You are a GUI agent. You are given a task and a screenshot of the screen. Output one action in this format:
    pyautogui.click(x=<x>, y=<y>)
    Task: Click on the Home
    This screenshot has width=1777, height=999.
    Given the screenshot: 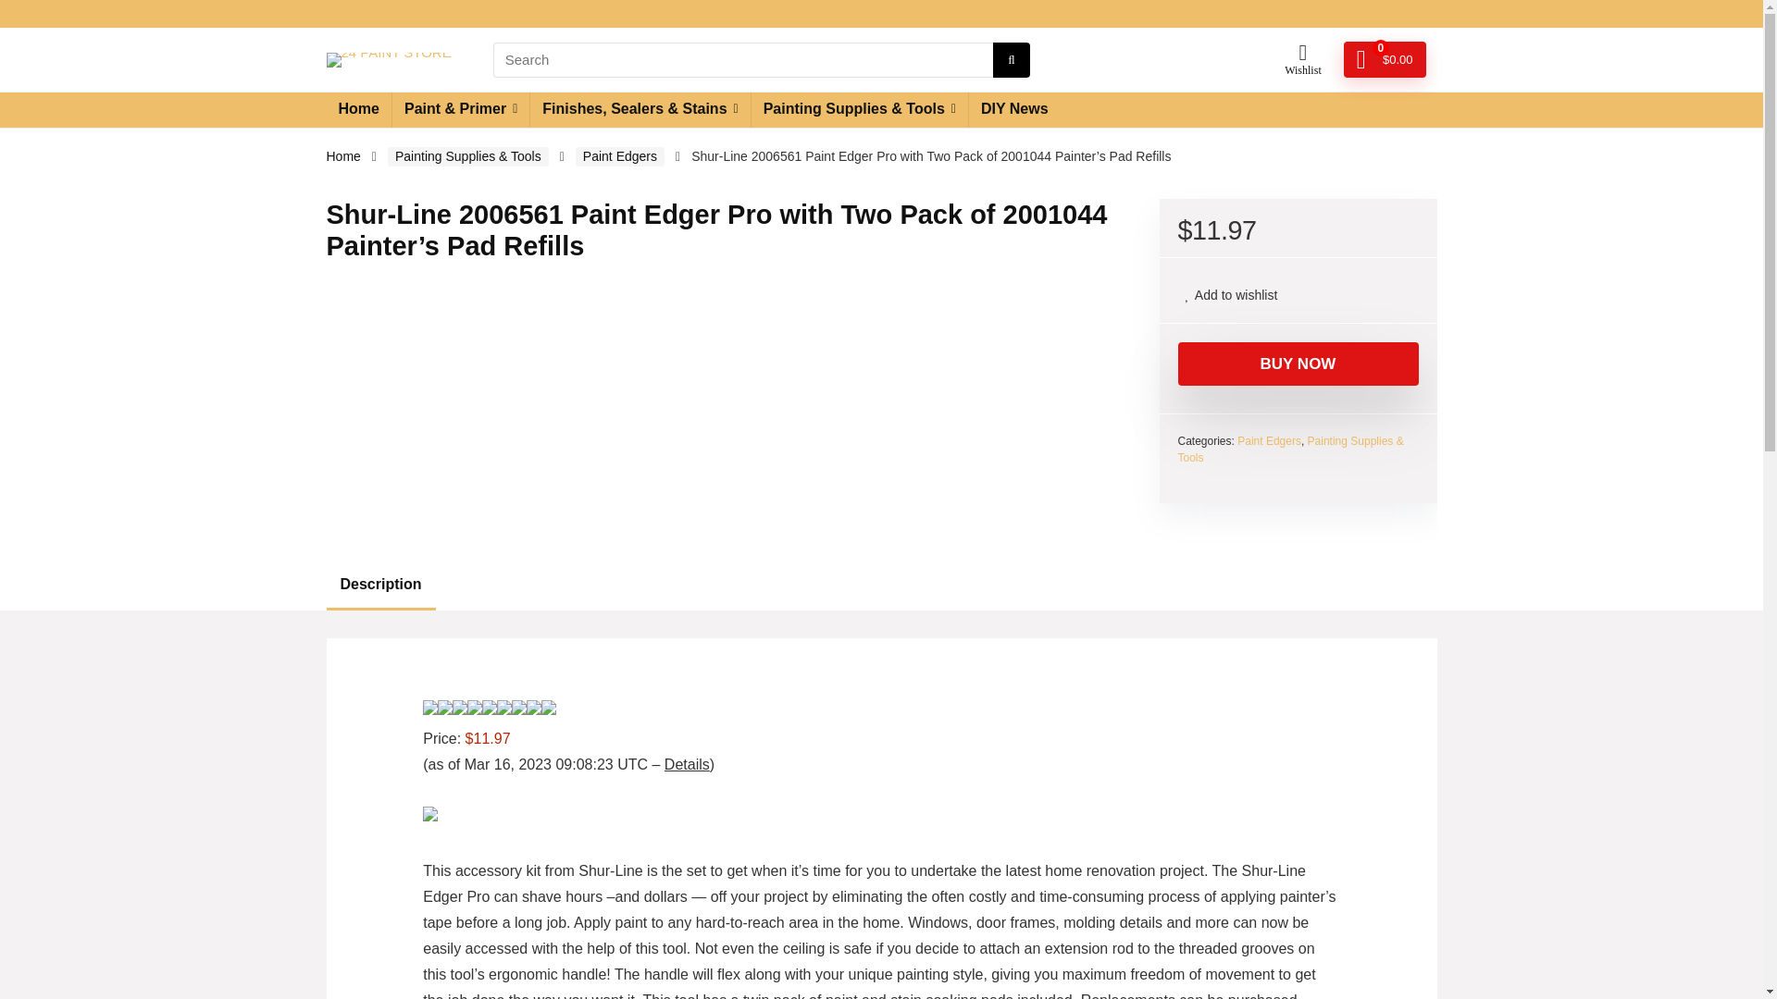 What is the action you would take?
    pyautogui.click(x=357, y=126)
    